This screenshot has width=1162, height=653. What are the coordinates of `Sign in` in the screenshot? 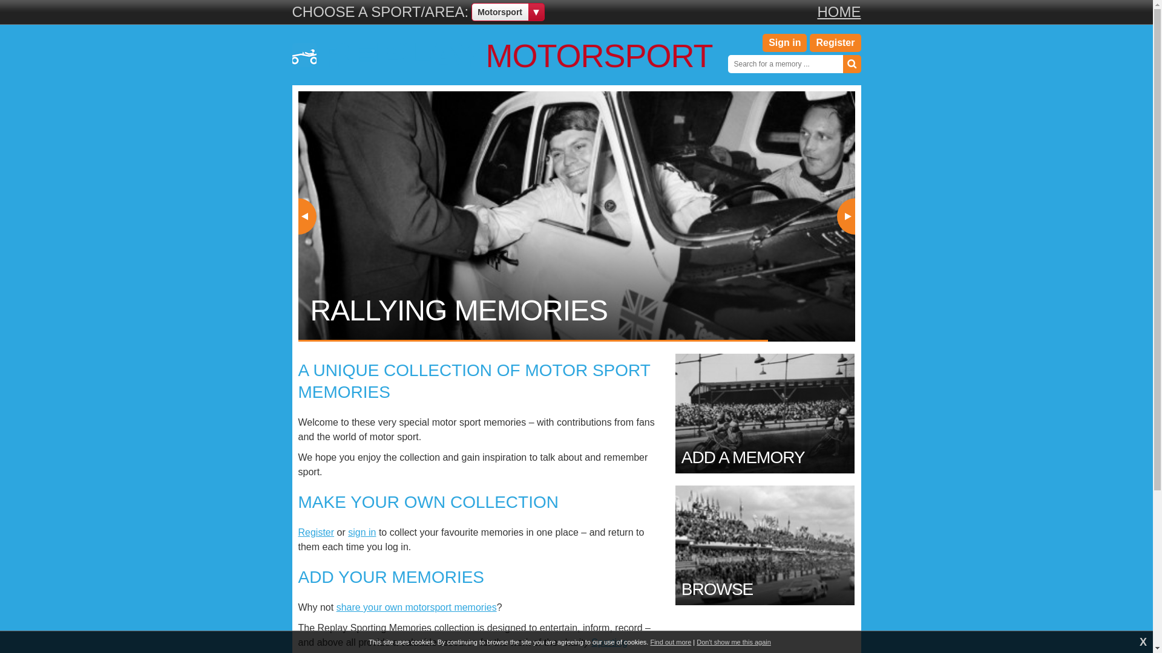 It's located at (784, 43).